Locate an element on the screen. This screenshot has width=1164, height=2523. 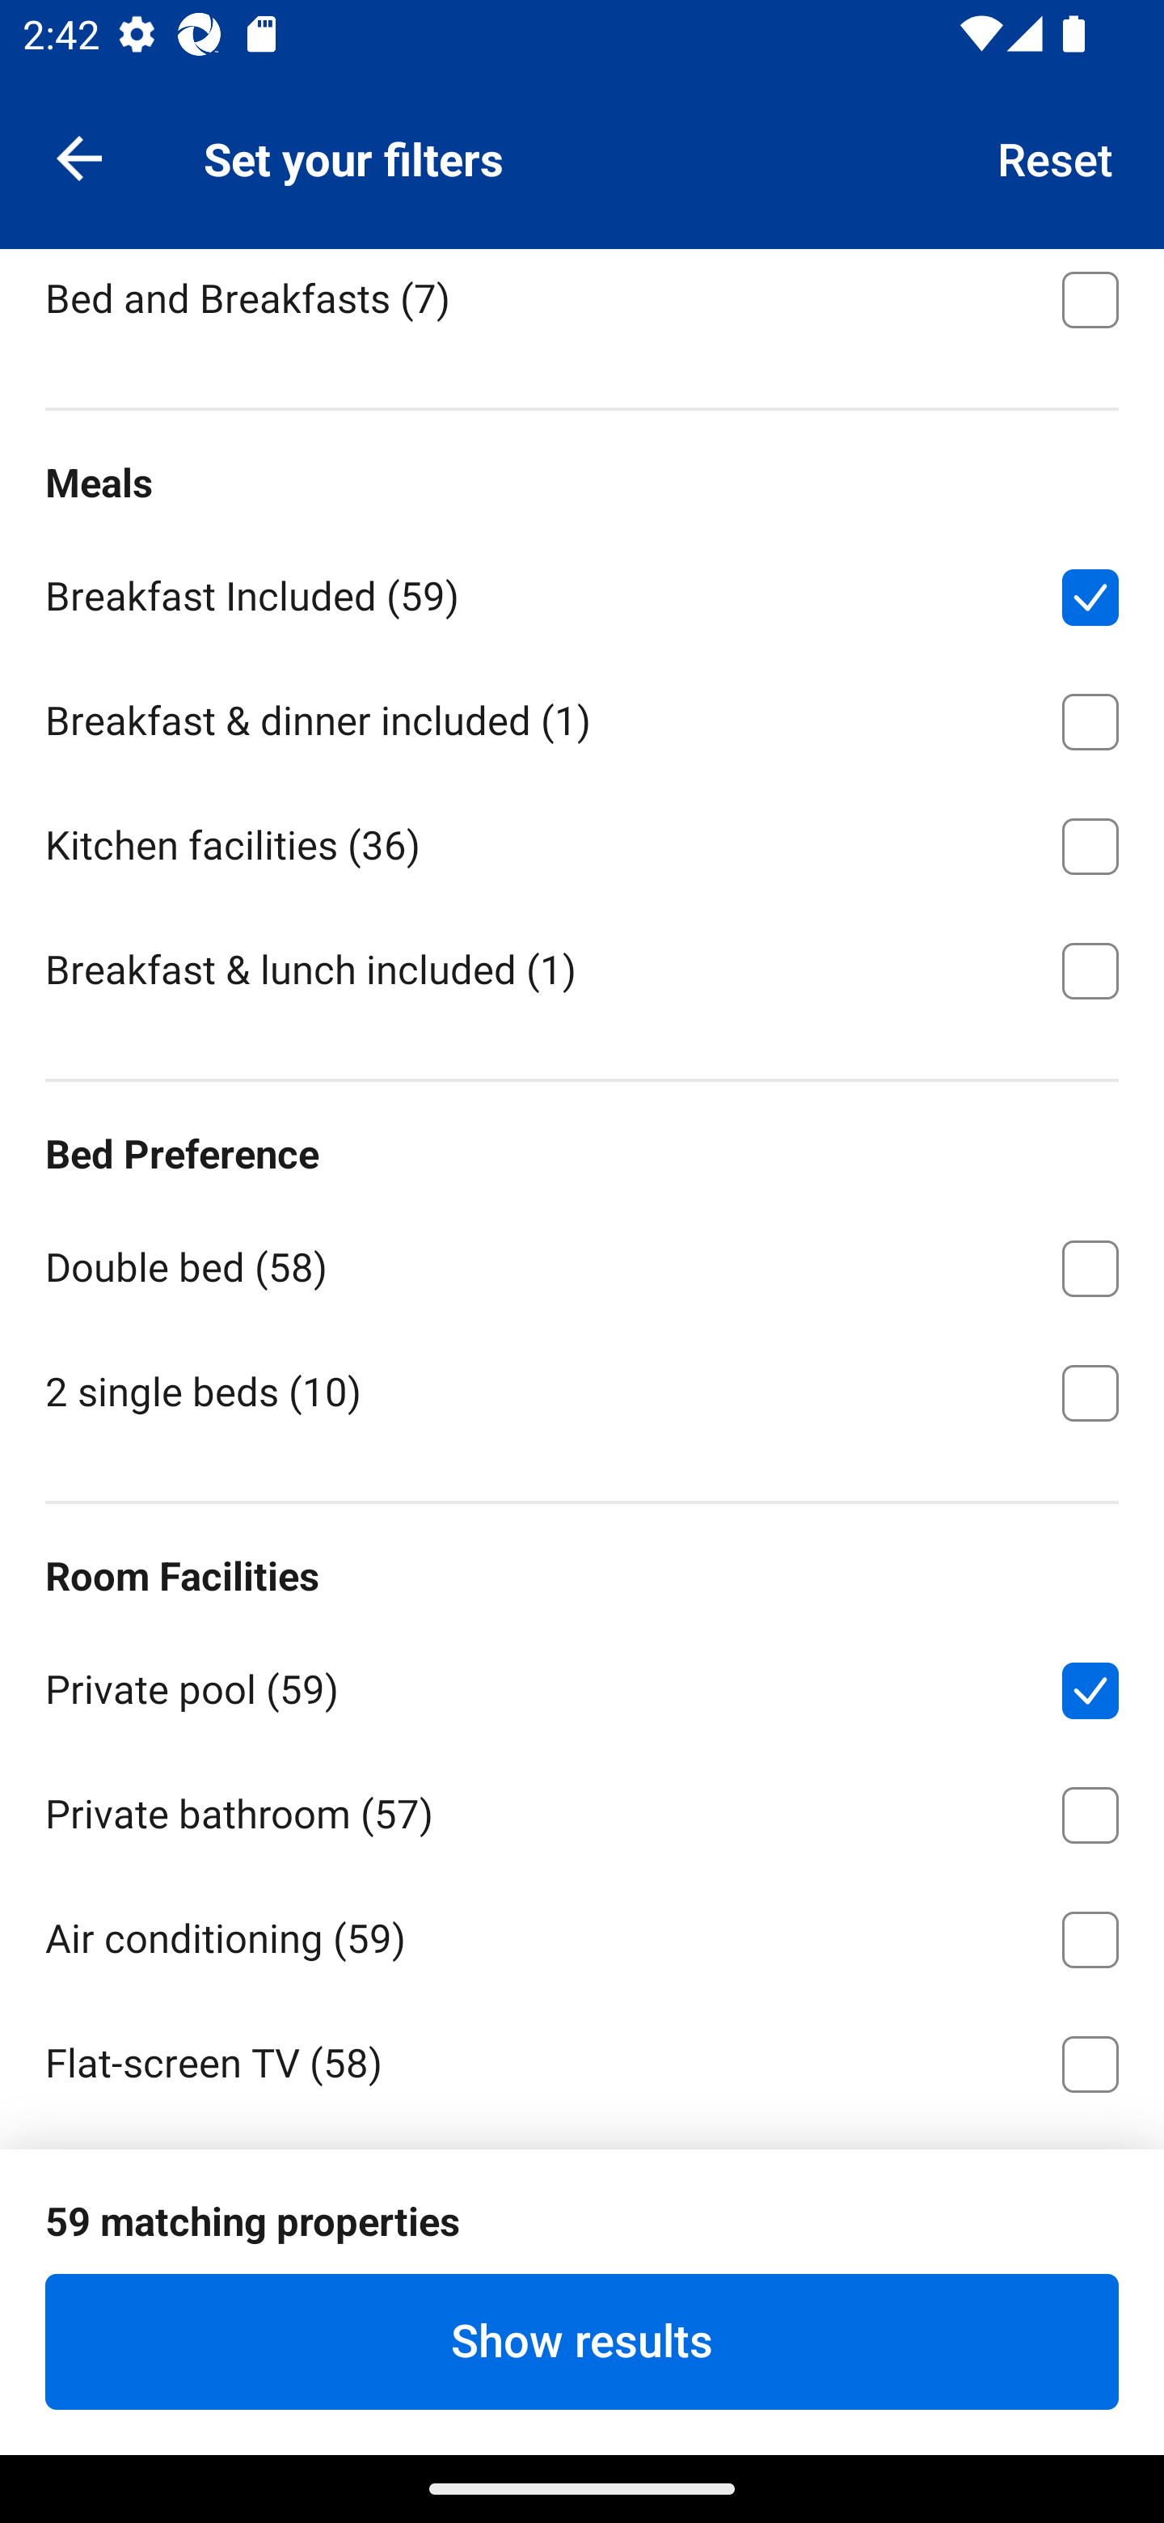
Kitchen facilities ⁦(36) is located at coordinates (582, 841).